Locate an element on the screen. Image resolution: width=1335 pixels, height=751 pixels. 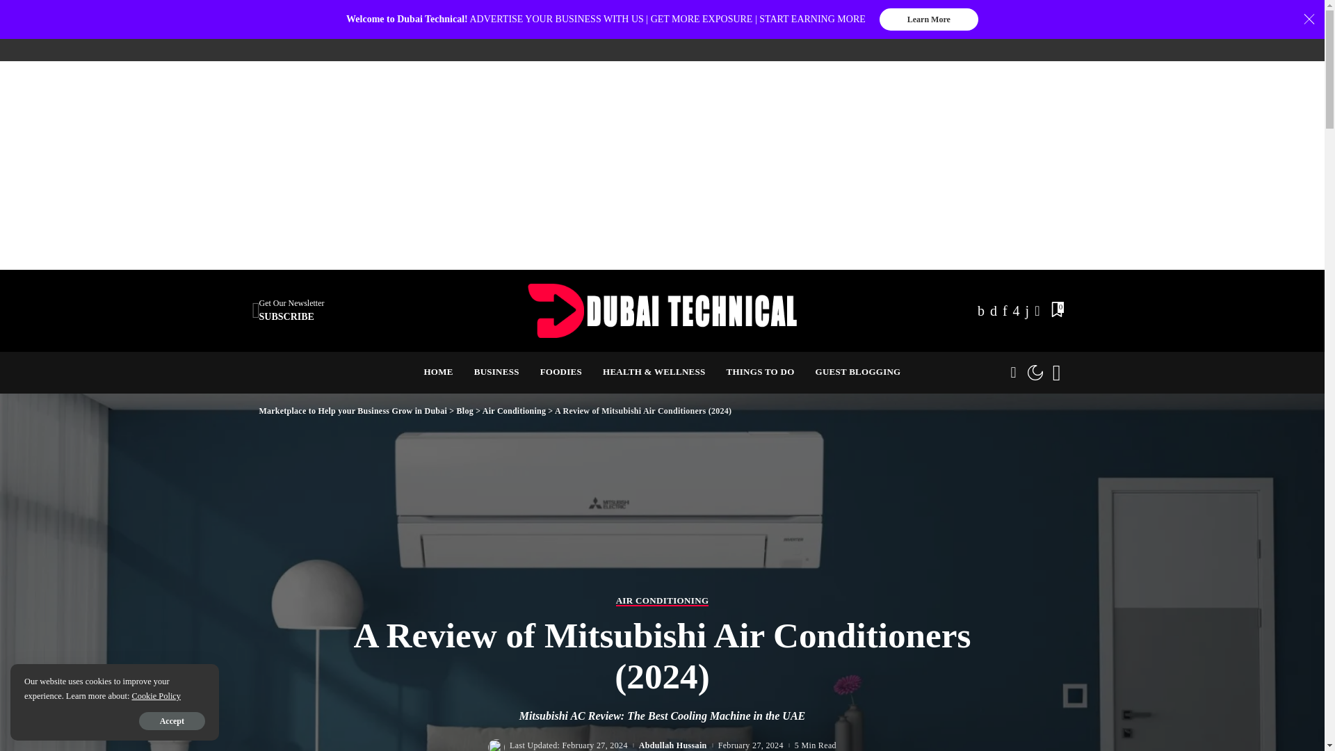
FOODIES is located at coordinates (561, 373).